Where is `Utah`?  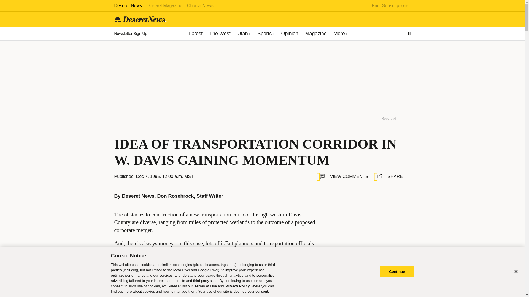
Utah is located at coordinates (244, 34).